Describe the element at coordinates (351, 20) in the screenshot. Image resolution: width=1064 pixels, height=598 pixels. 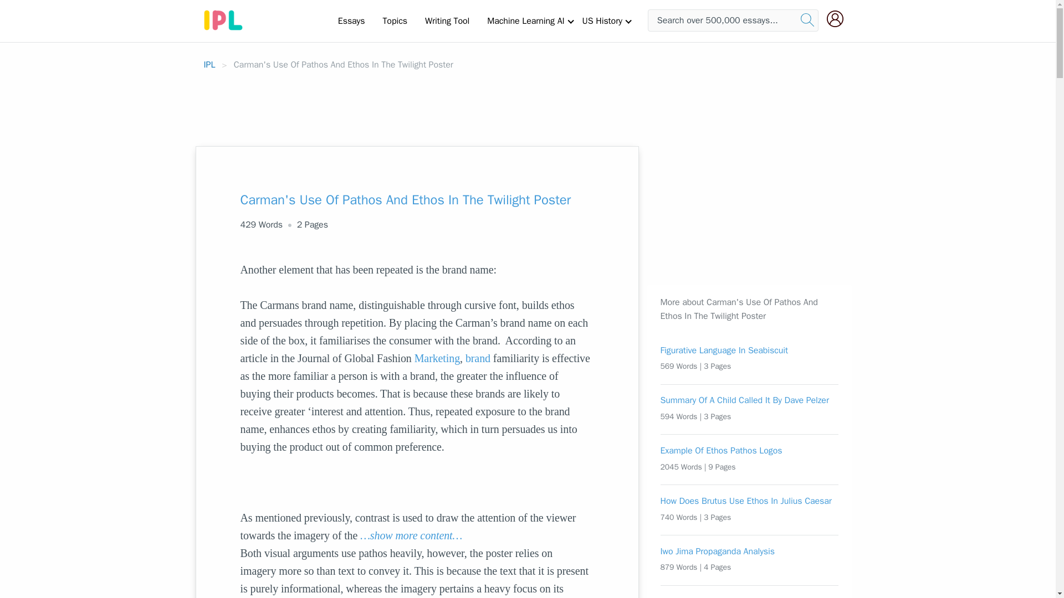
I see `Essays` at that location.